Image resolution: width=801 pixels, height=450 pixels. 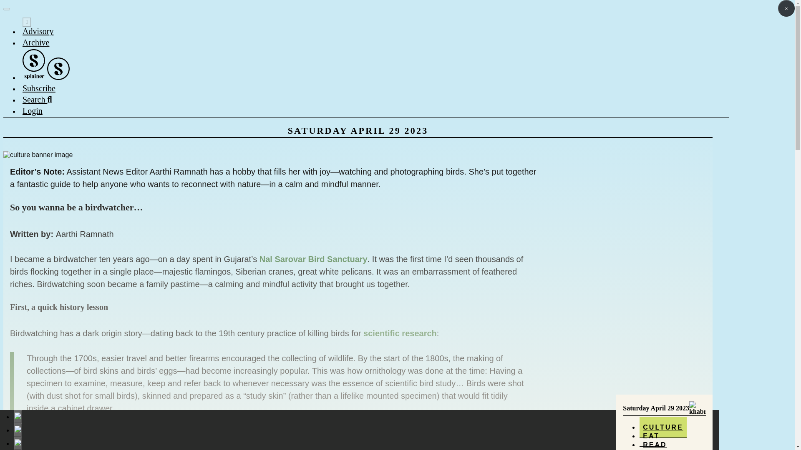 I want to click on Login, so click(x=32, y=110).